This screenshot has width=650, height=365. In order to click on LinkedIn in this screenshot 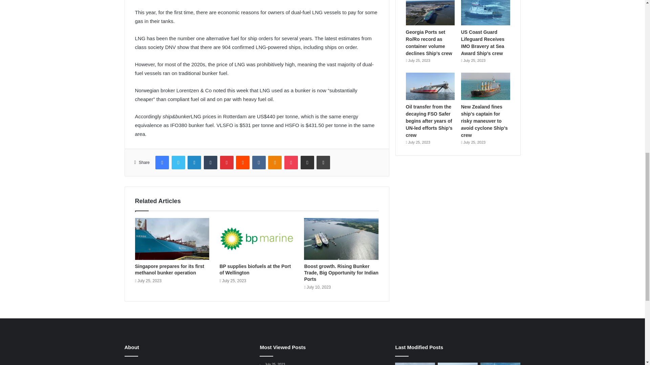, I will do `click(194, 163)`.